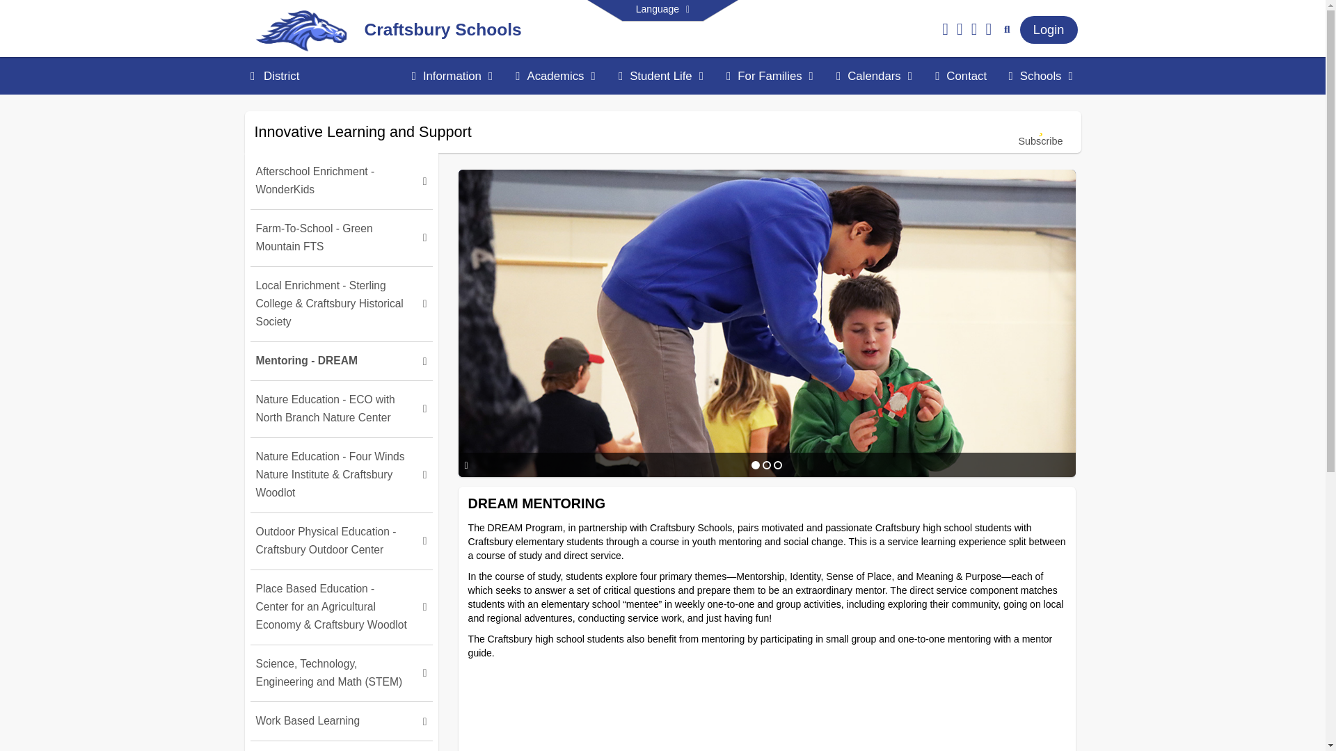 This screenshot has height=751, width=1336. Describe the element at coordinates (443, 32) in the screenshot. I see `Craftsbury Schools` at that location.